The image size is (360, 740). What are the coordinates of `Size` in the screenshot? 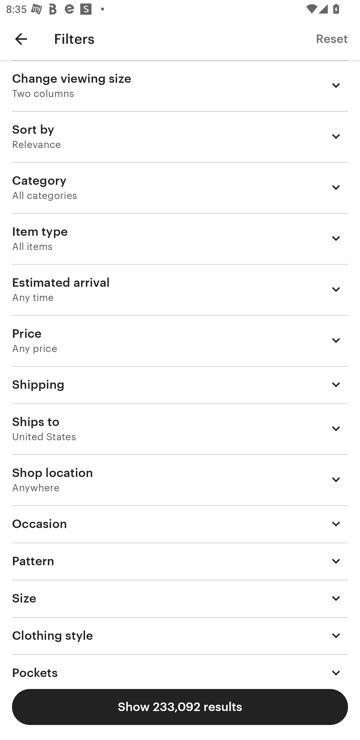 It's located at (180, 598).